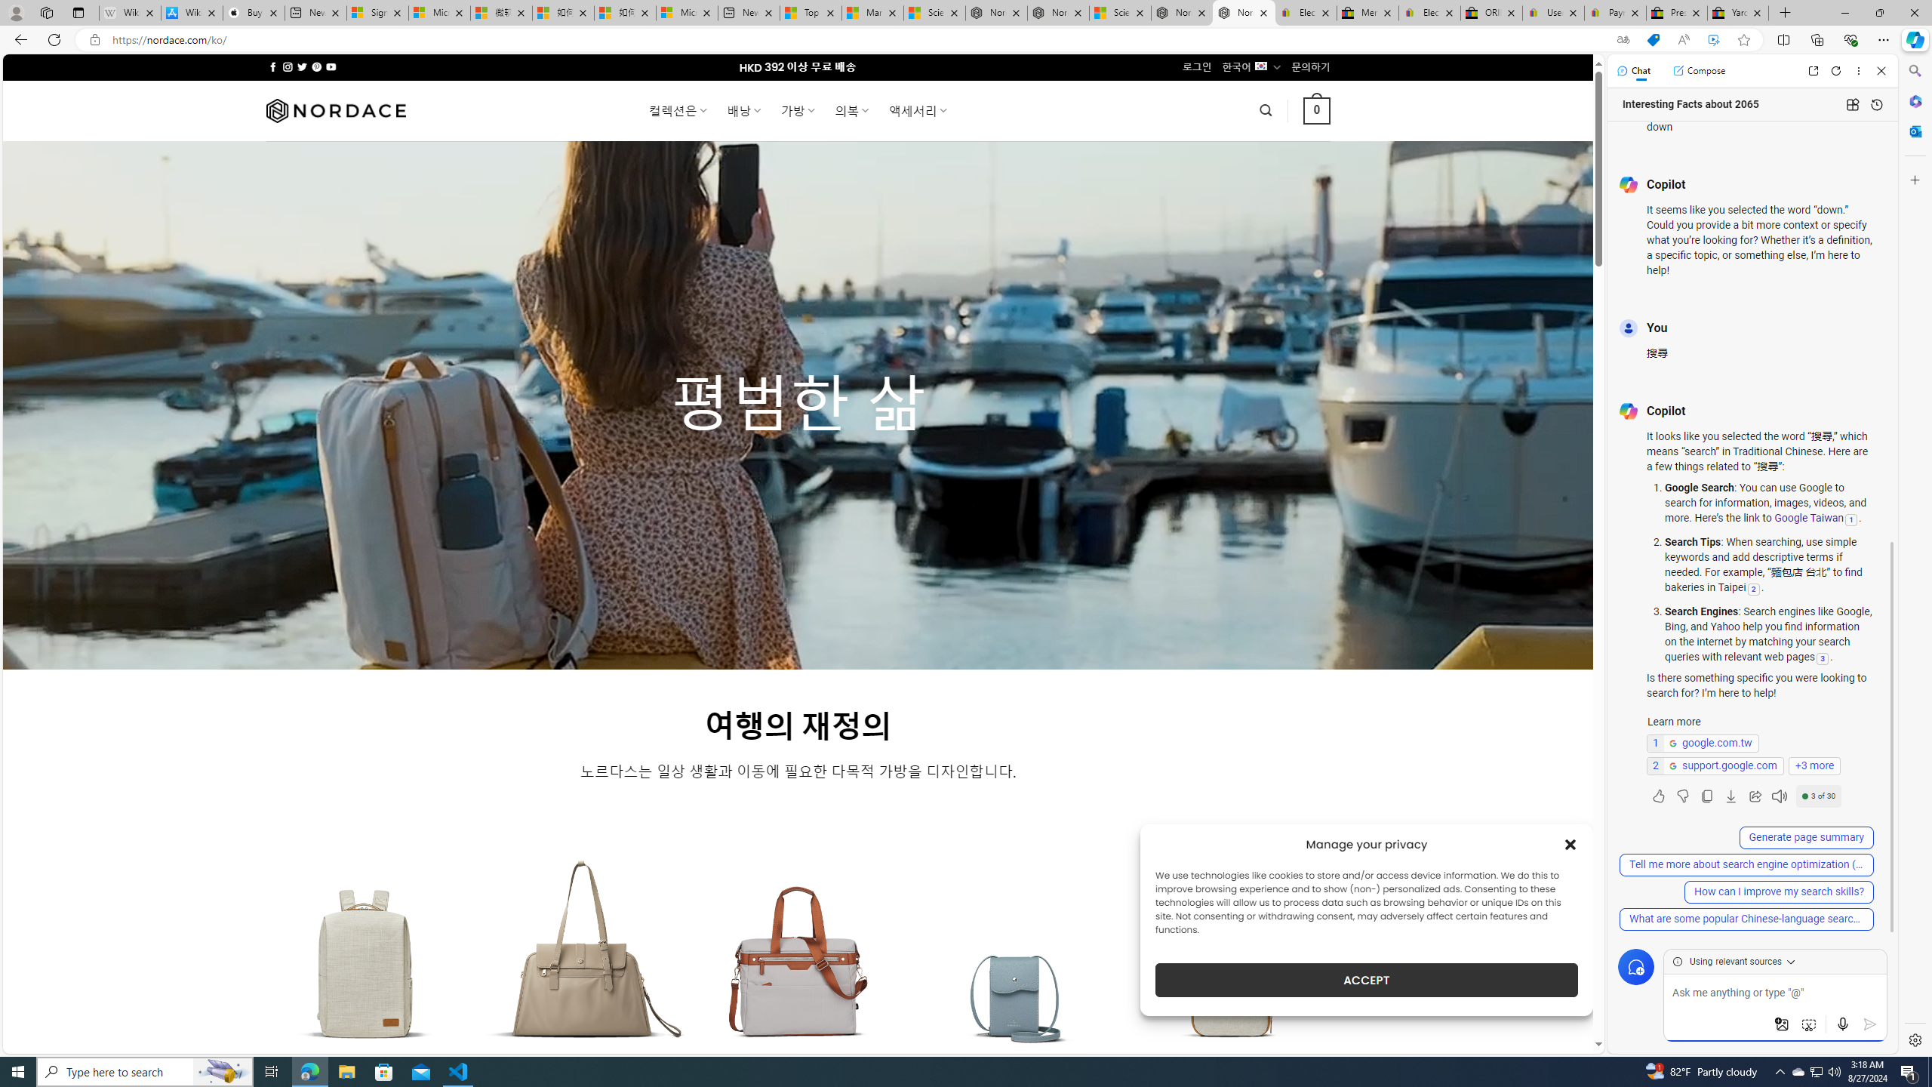 The height and width of the screenshot is (1087, 1932). I want to click on Close tab, so click(1757, 12).